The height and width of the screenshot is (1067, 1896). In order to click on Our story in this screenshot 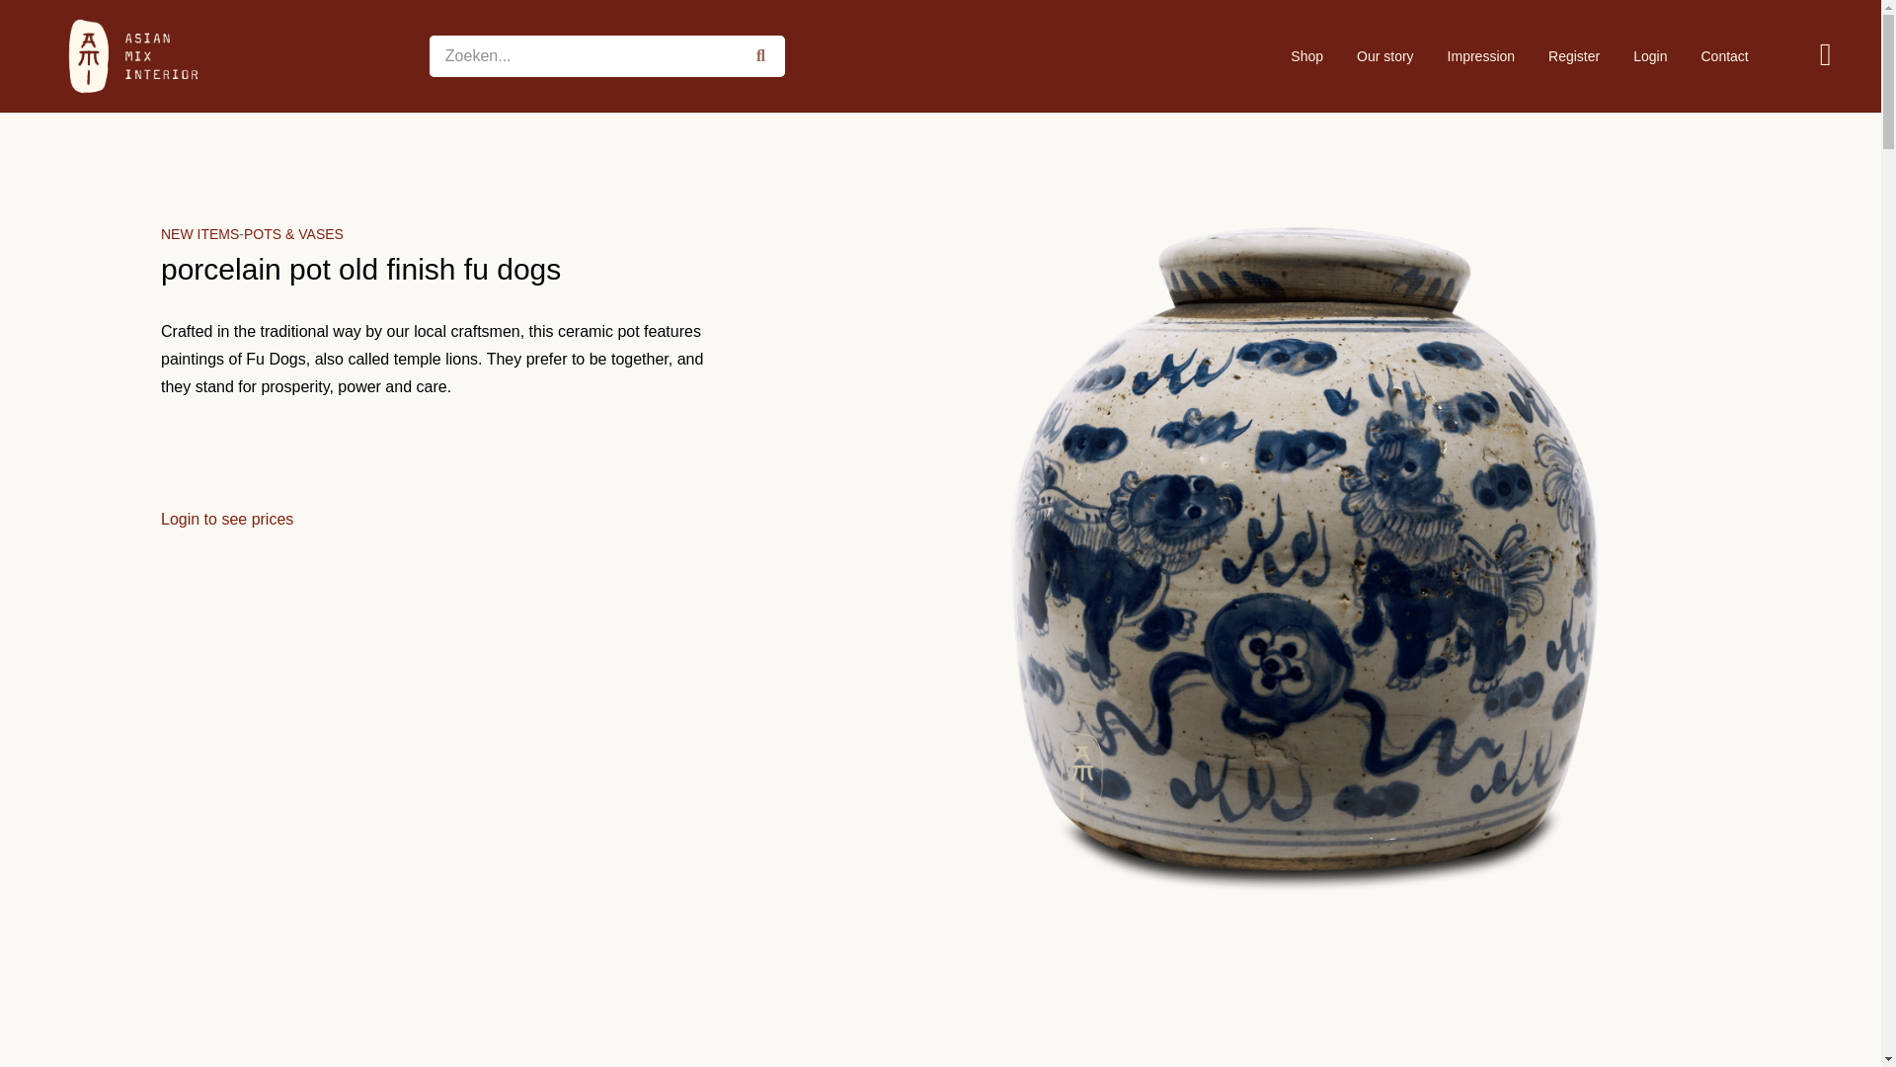, I will do `click(1385, 55)`.